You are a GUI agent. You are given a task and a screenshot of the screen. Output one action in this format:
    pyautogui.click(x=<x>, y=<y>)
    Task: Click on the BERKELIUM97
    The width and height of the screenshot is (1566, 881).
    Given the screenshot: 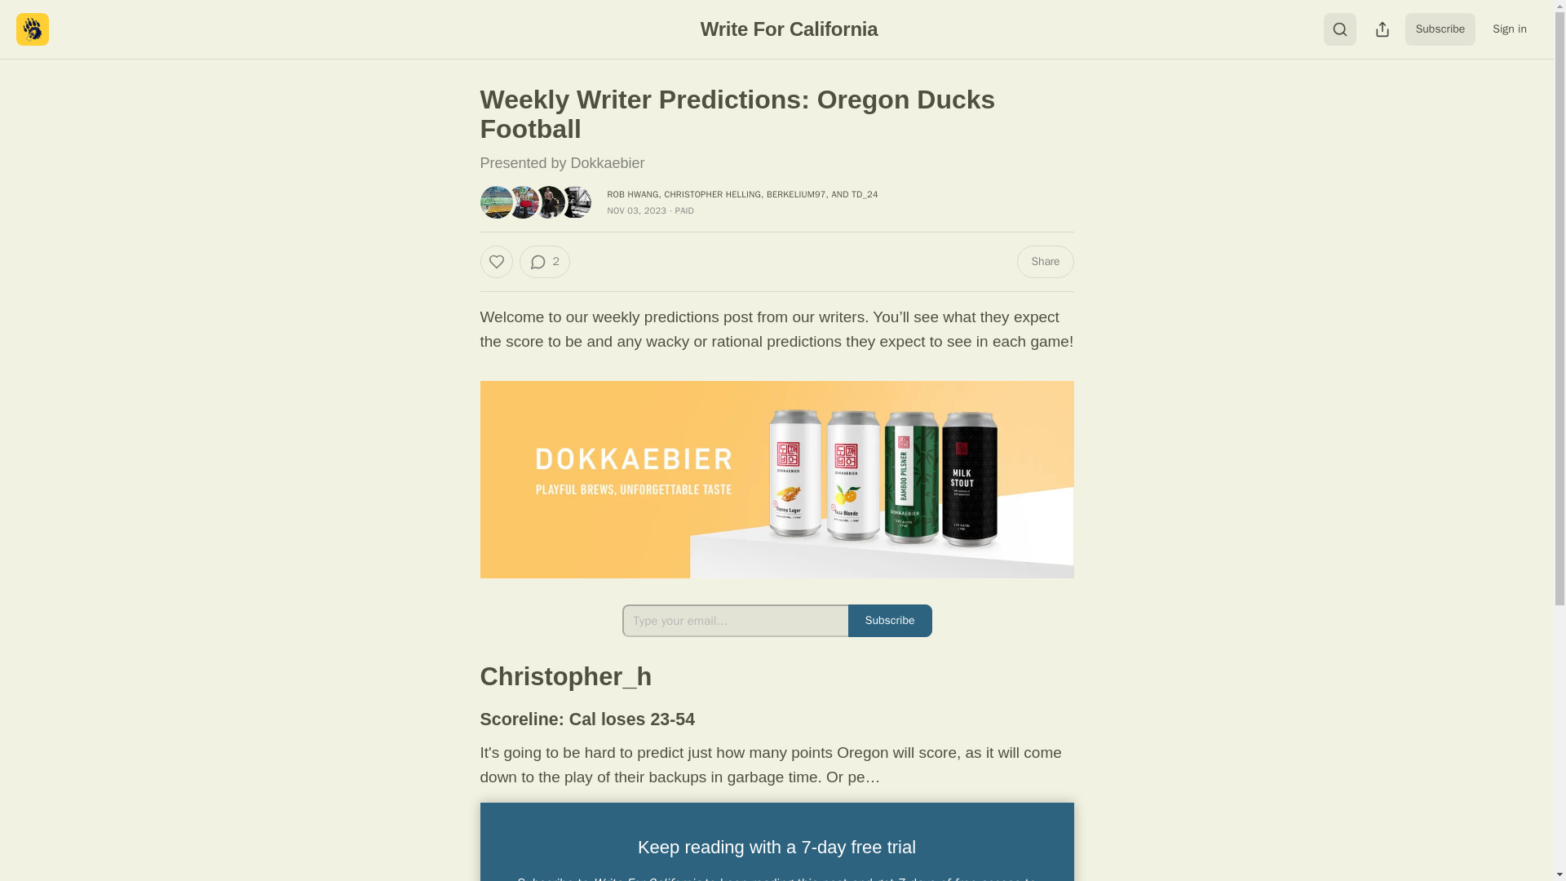 What is the action you would take?
    pyautogui.click(x=796, y=194)
    